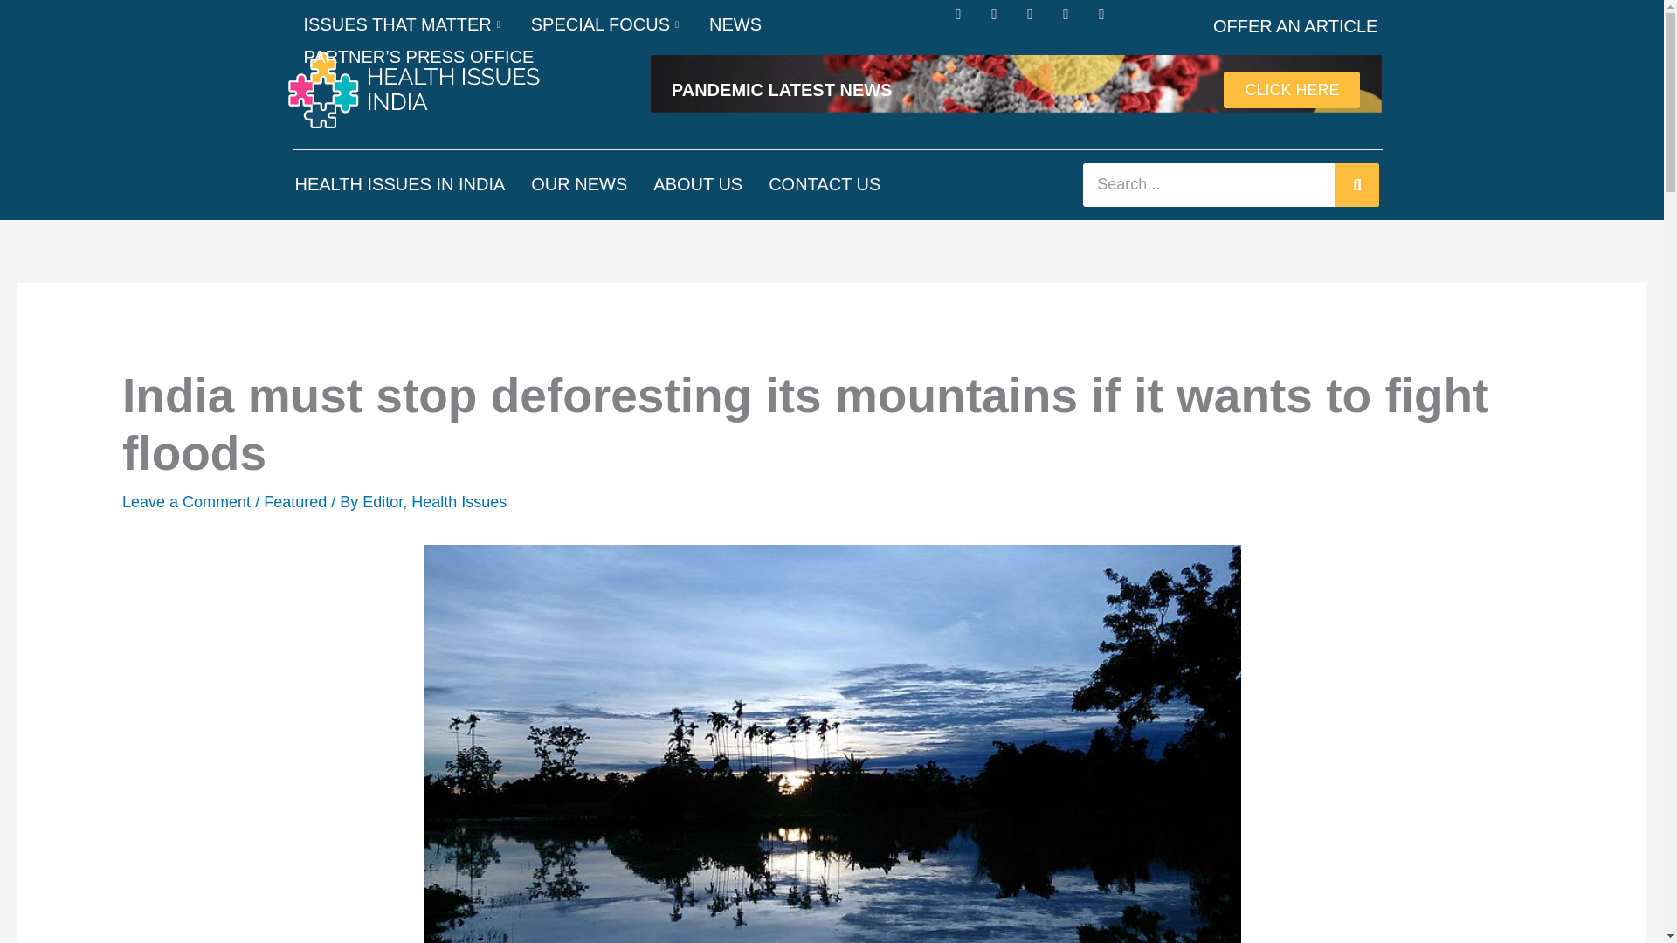 The image size is (1677, 943). Describe the element at coordinates (1109, 21) in the screenshot. I see `Youtube` at that location.